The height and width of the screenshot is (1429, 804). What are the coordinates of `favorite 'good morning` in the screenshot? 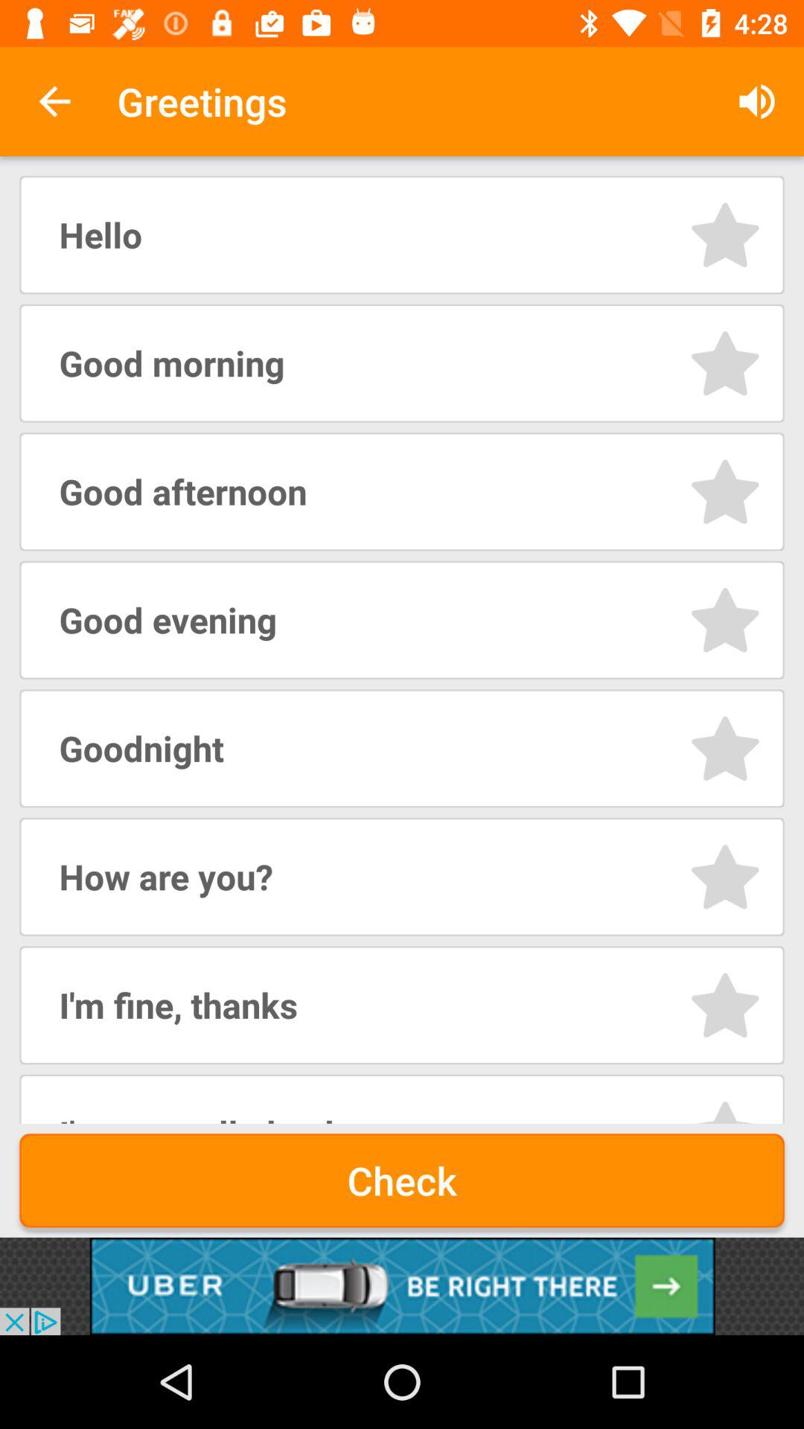 It's located at (725, 363).